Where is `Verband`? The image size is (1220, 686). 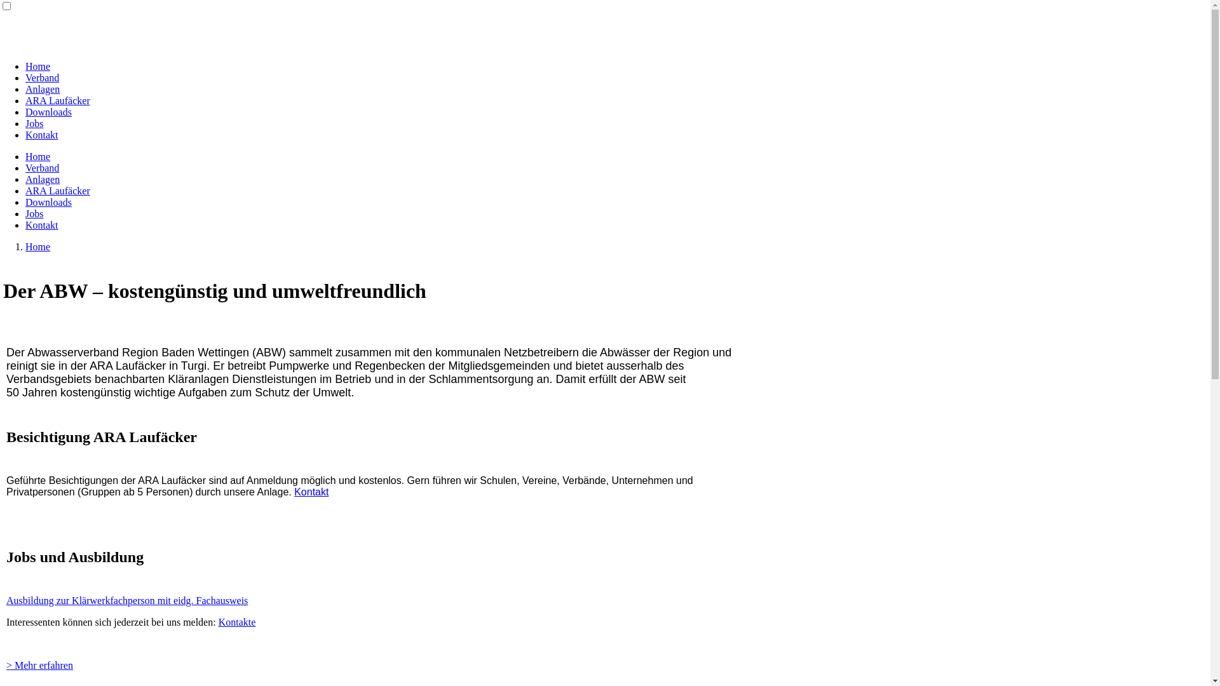 Verband is located at coordinates (42, 168).